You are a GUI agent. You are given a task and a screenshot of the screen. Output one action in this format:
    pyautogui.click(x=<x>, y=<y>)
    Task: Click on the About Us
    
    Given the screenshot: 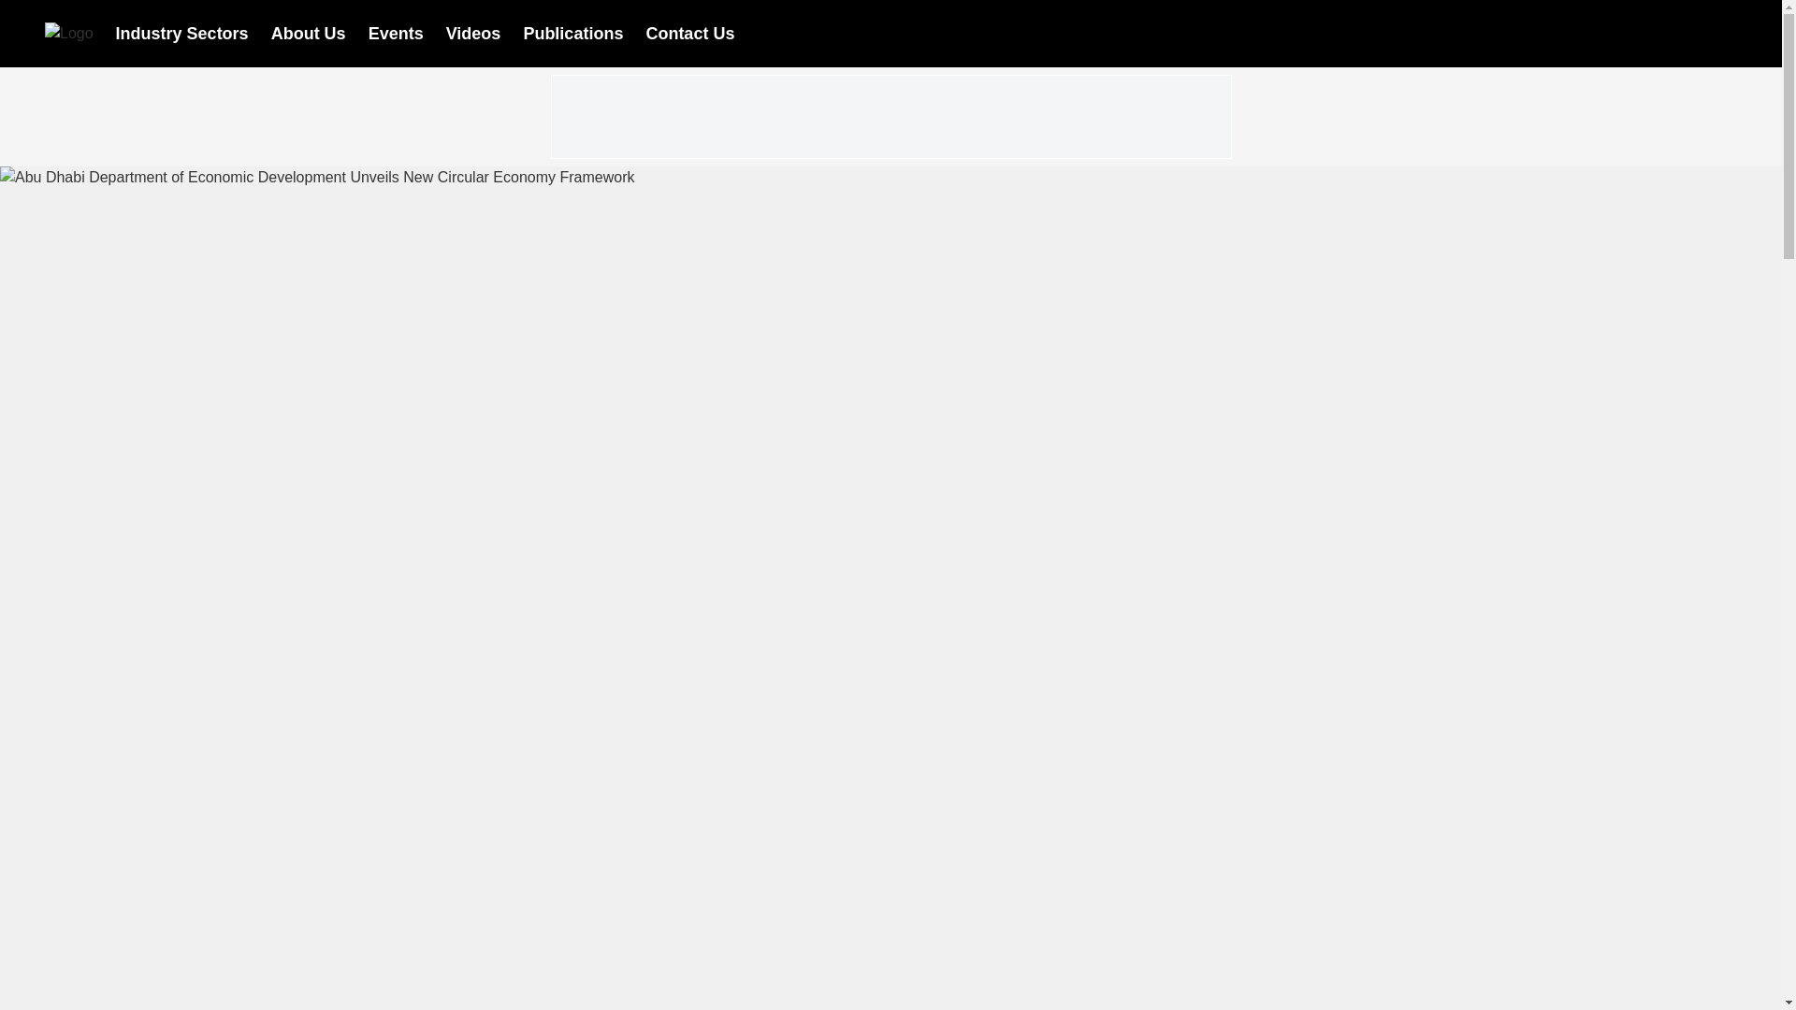 What is the action you would take?
    pyautogui.click(x=309, y=32)
    